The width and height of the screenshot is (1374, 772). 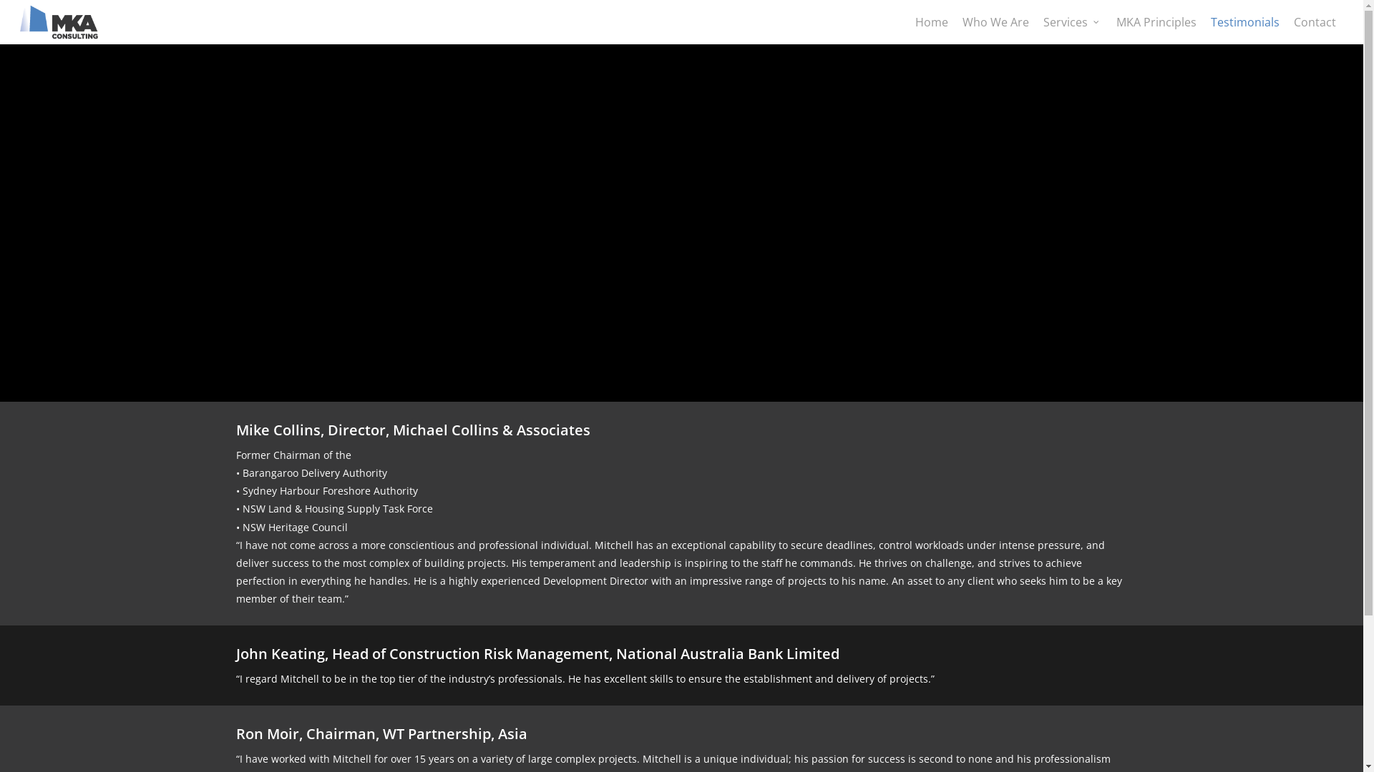 I want to click on Home, so click(x=932, y=22).